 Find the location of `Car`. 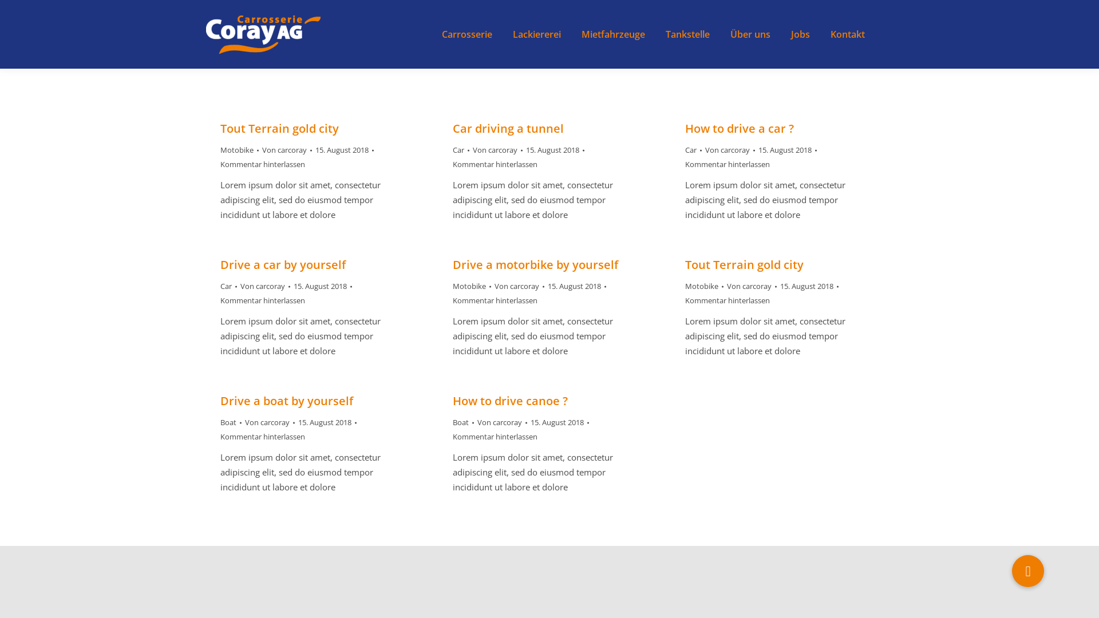

Car is located at coordinates (226, 286).